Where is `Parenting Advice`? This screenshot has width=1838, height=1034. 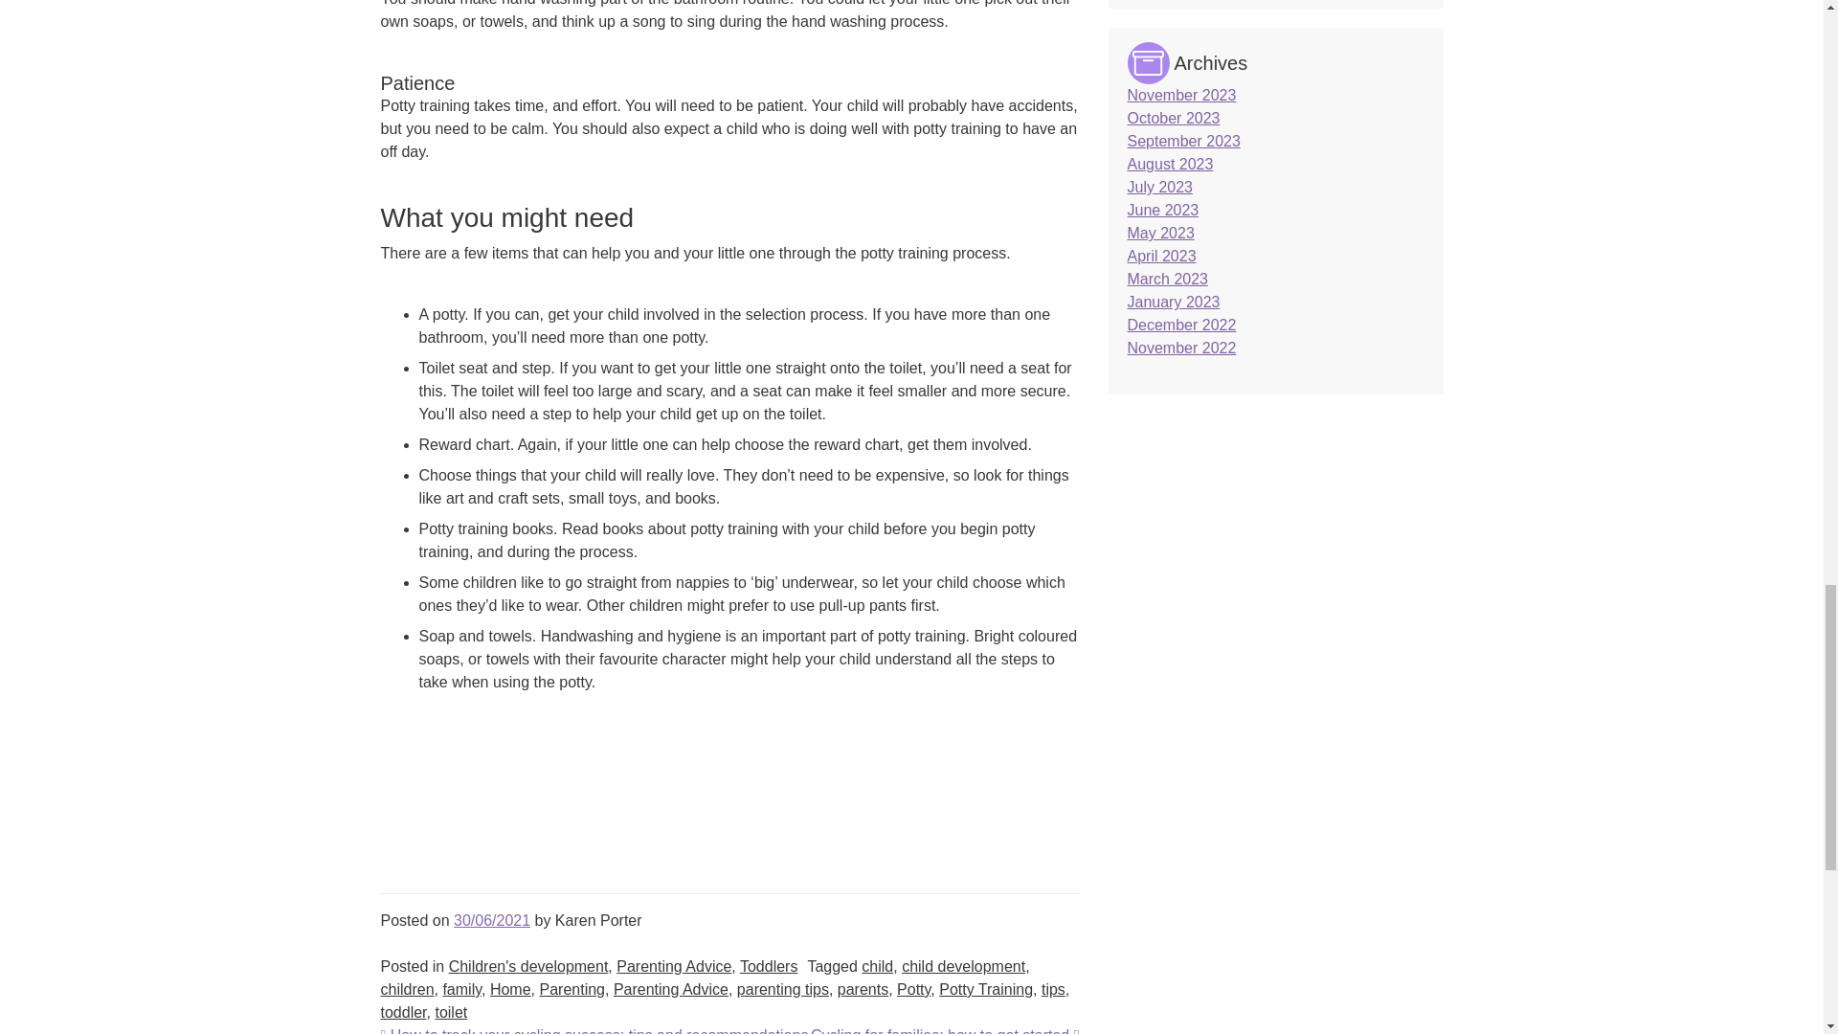 Parenting Advice is located at coordinates (674, 967).